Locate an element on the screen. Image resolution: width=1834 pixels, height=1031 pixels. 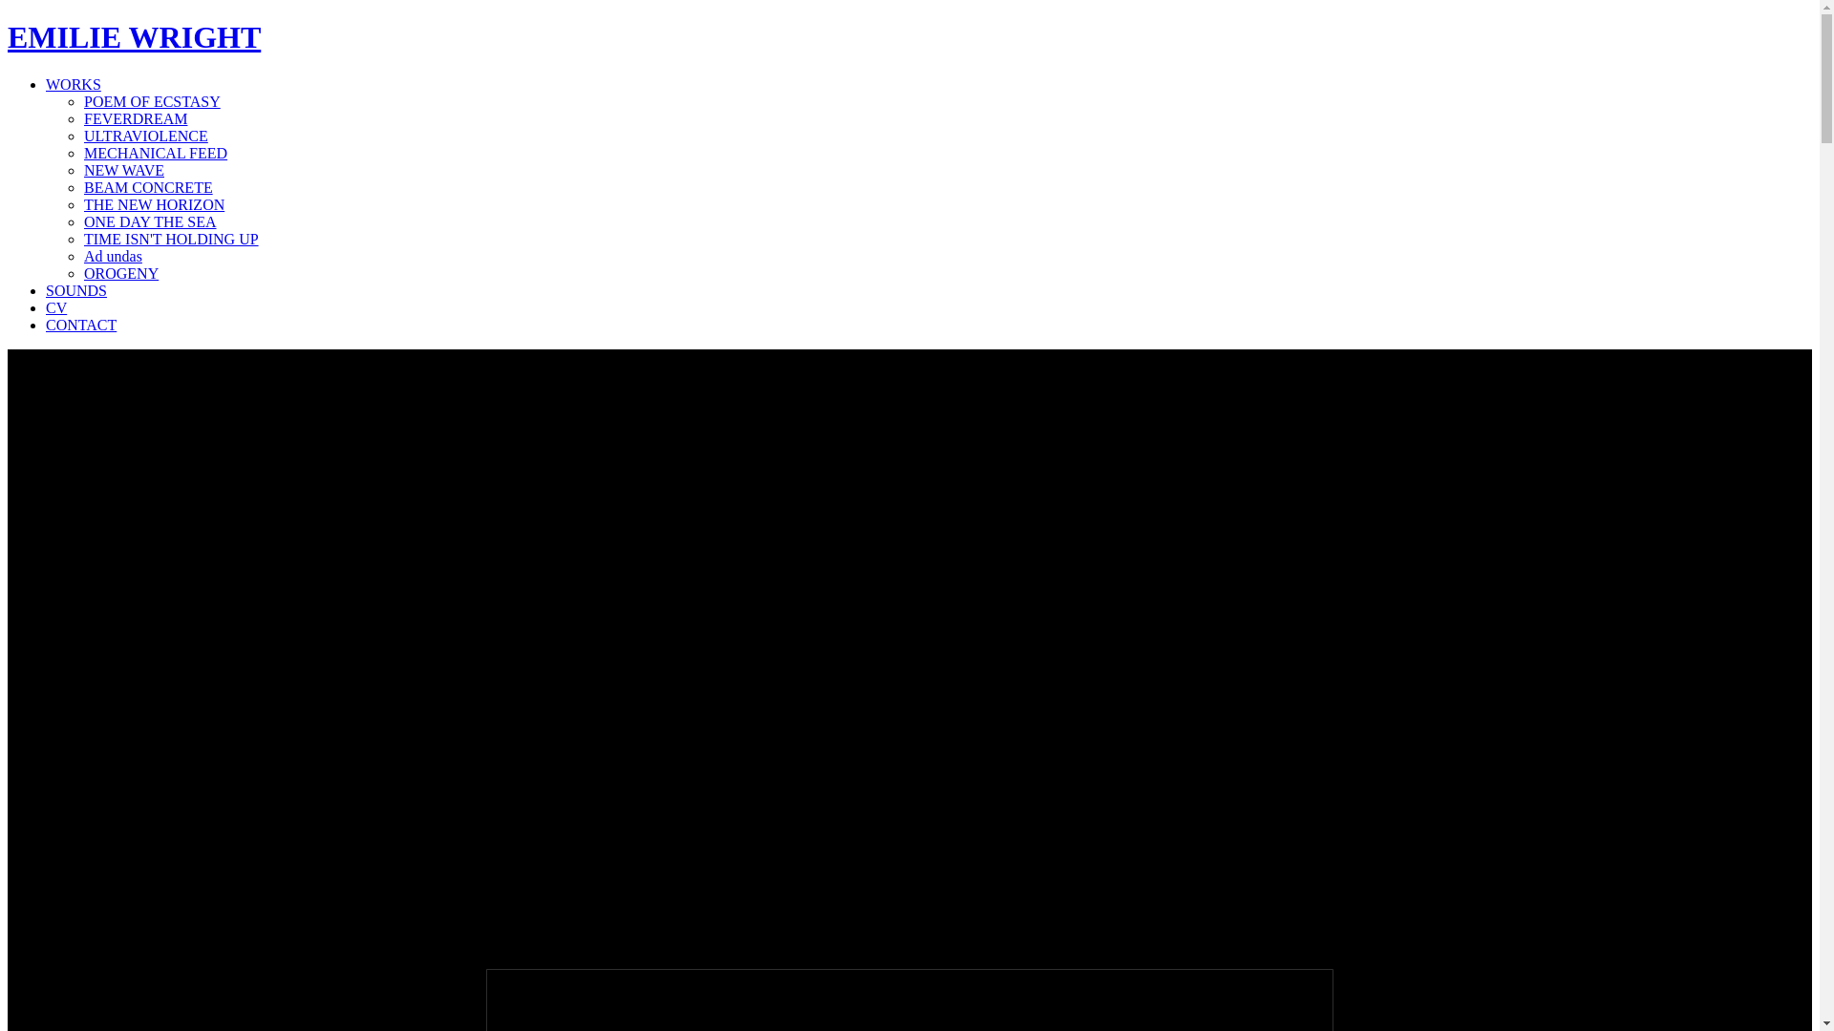
EMILIE WRIGHT is located at coordinates (134, 37).